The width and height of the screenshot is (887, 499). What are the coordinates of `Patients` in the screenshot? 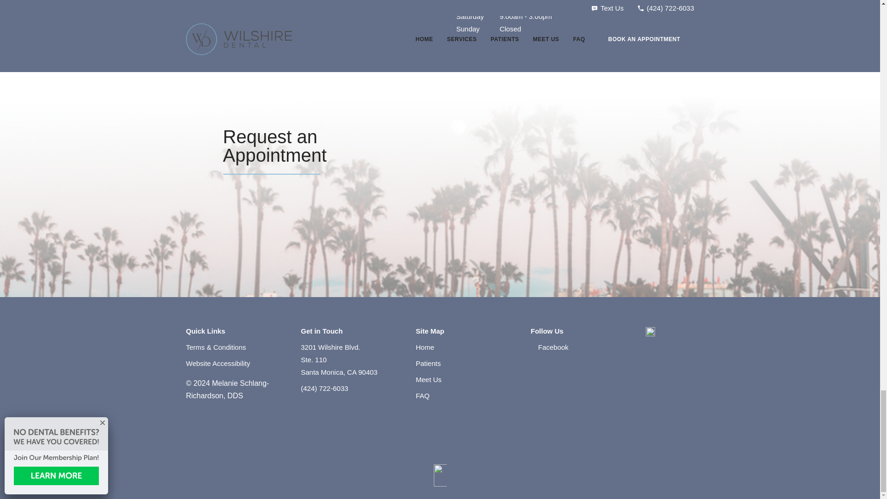 It's located at (429, 379).